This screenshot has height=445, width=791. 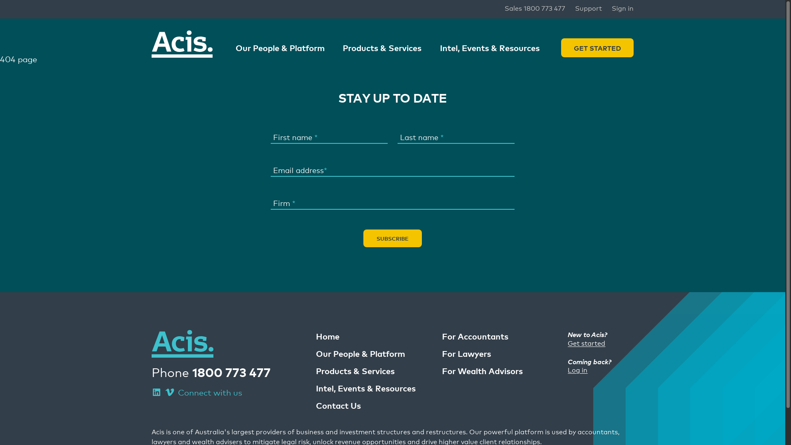 What do you see at coordinates (328, 336) in the screenshot?
I see `Home` at bounding box center [328, 336].